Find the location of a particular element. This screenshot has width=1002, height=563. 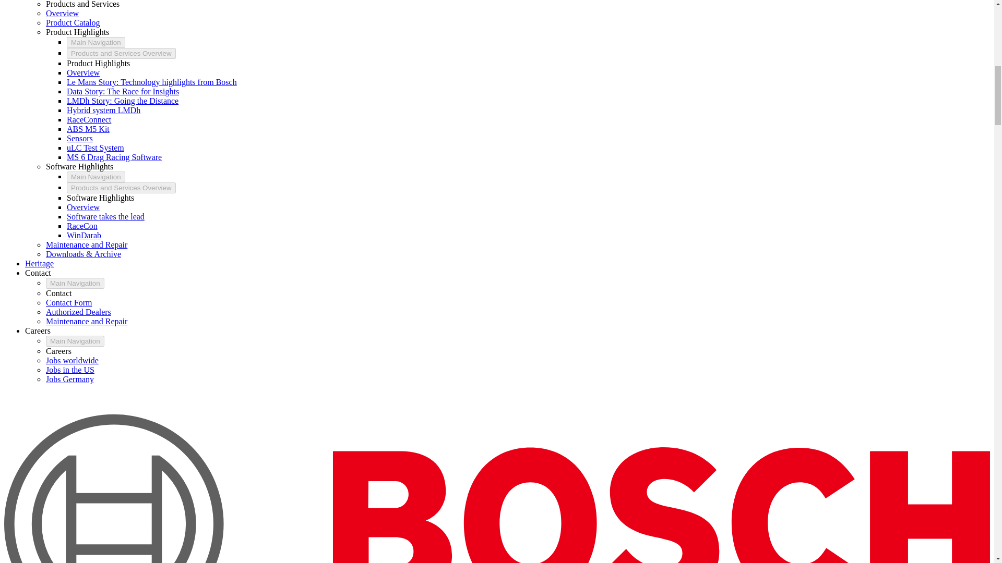

Overview is located at coordinates (63, 13).